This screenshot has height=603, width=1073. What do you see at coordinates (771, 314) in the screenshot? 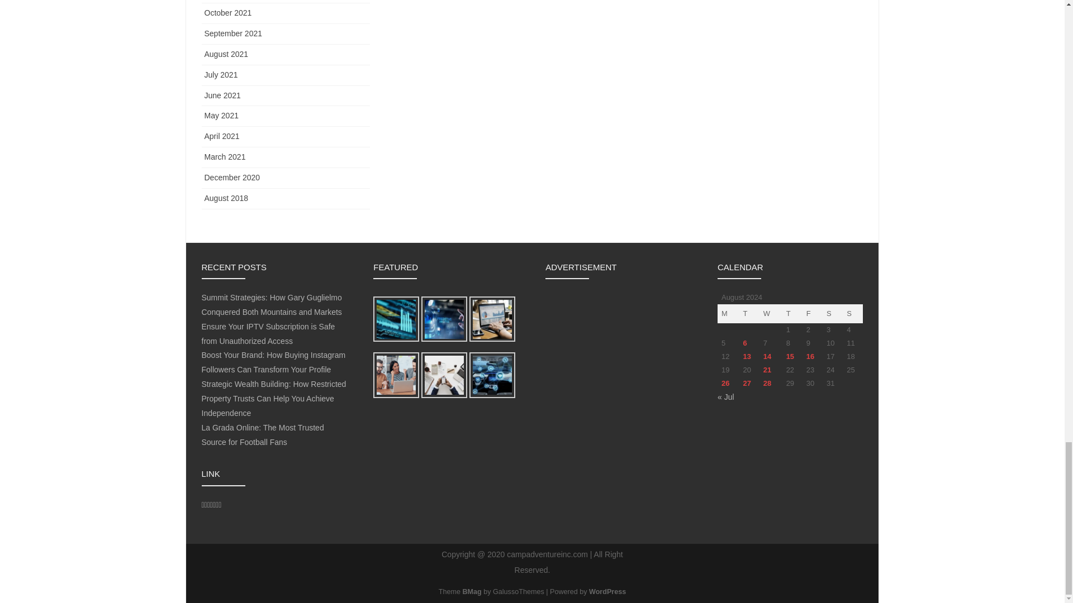
I see `Wednesday` at bounding box center [771, 314].